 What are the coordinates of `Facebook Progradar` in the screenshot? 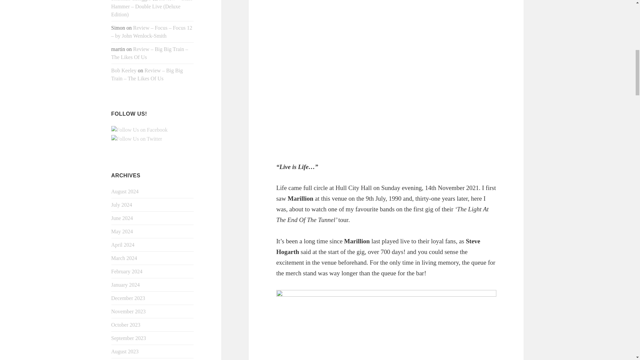 It's located at (139, 130).